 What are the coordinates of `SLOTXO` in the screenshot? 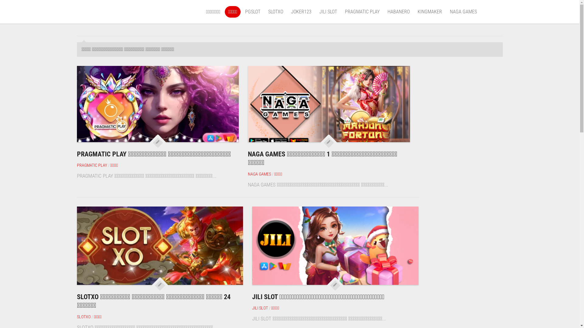 It's located at (83, 317).